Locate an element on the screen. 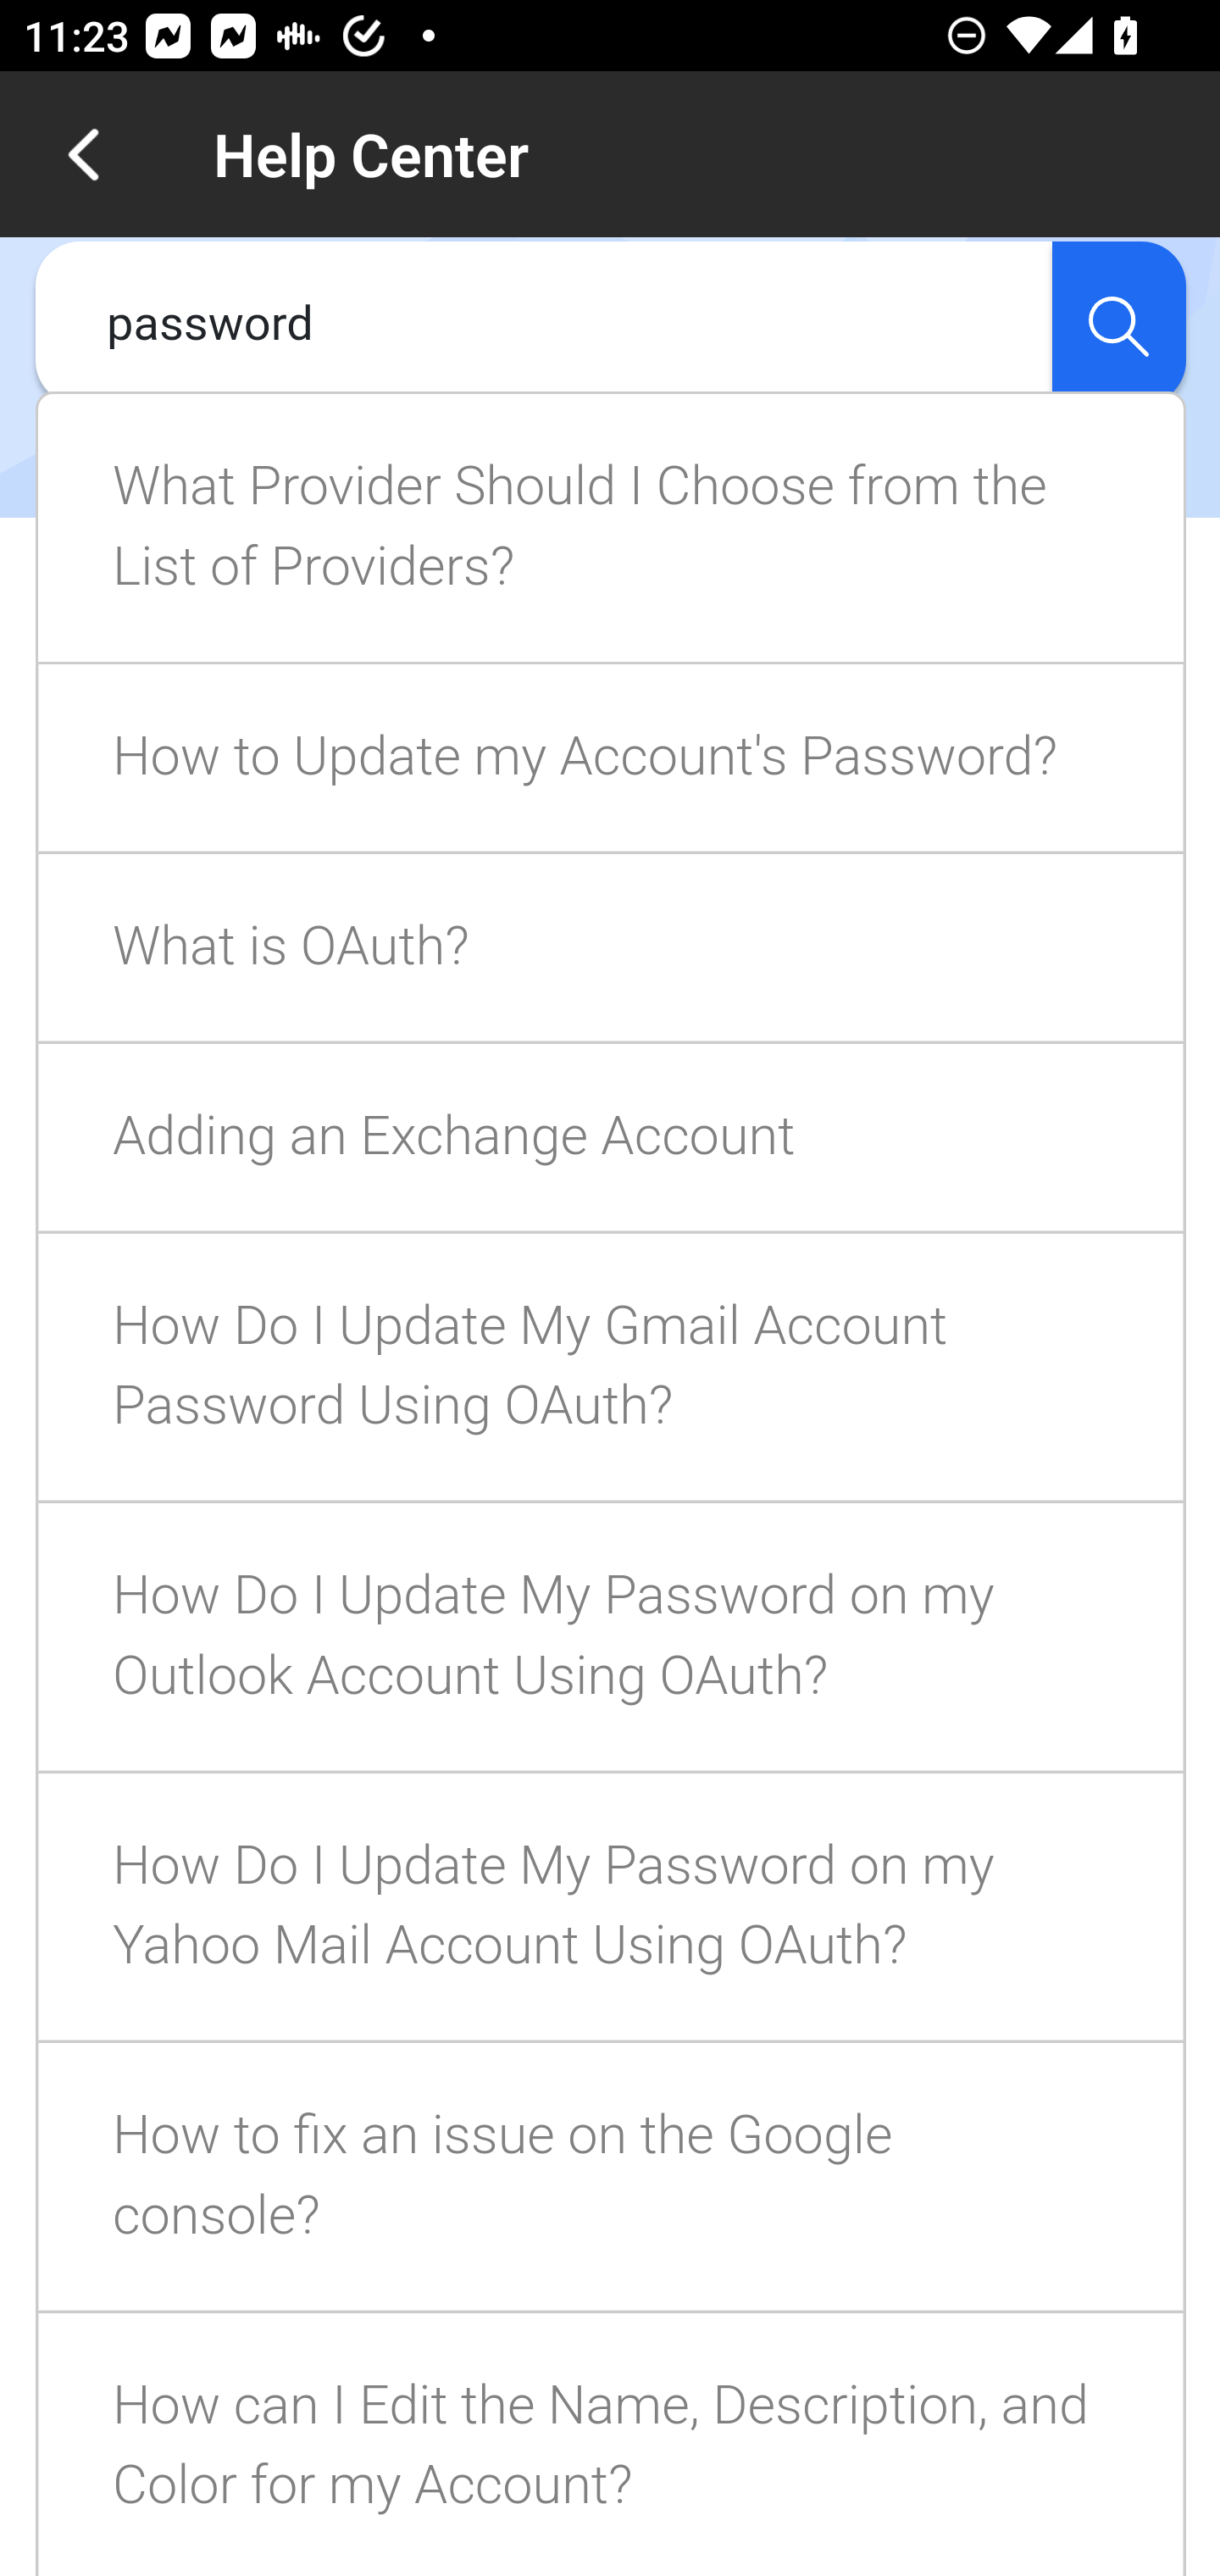  Adding an Exchange Account is located at coordinates (612, 1139).